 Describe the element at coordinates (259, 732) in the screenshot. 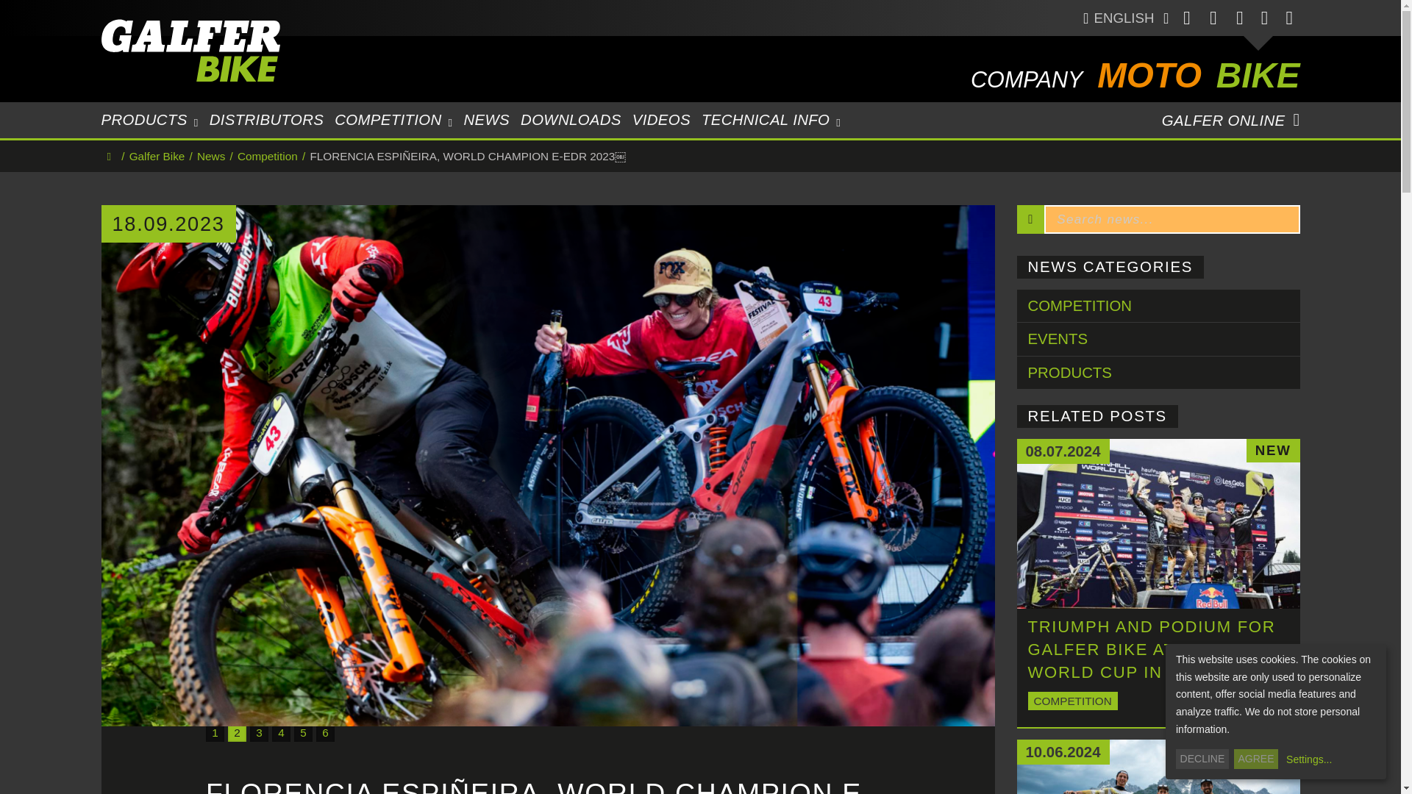

I see `3` at that location.